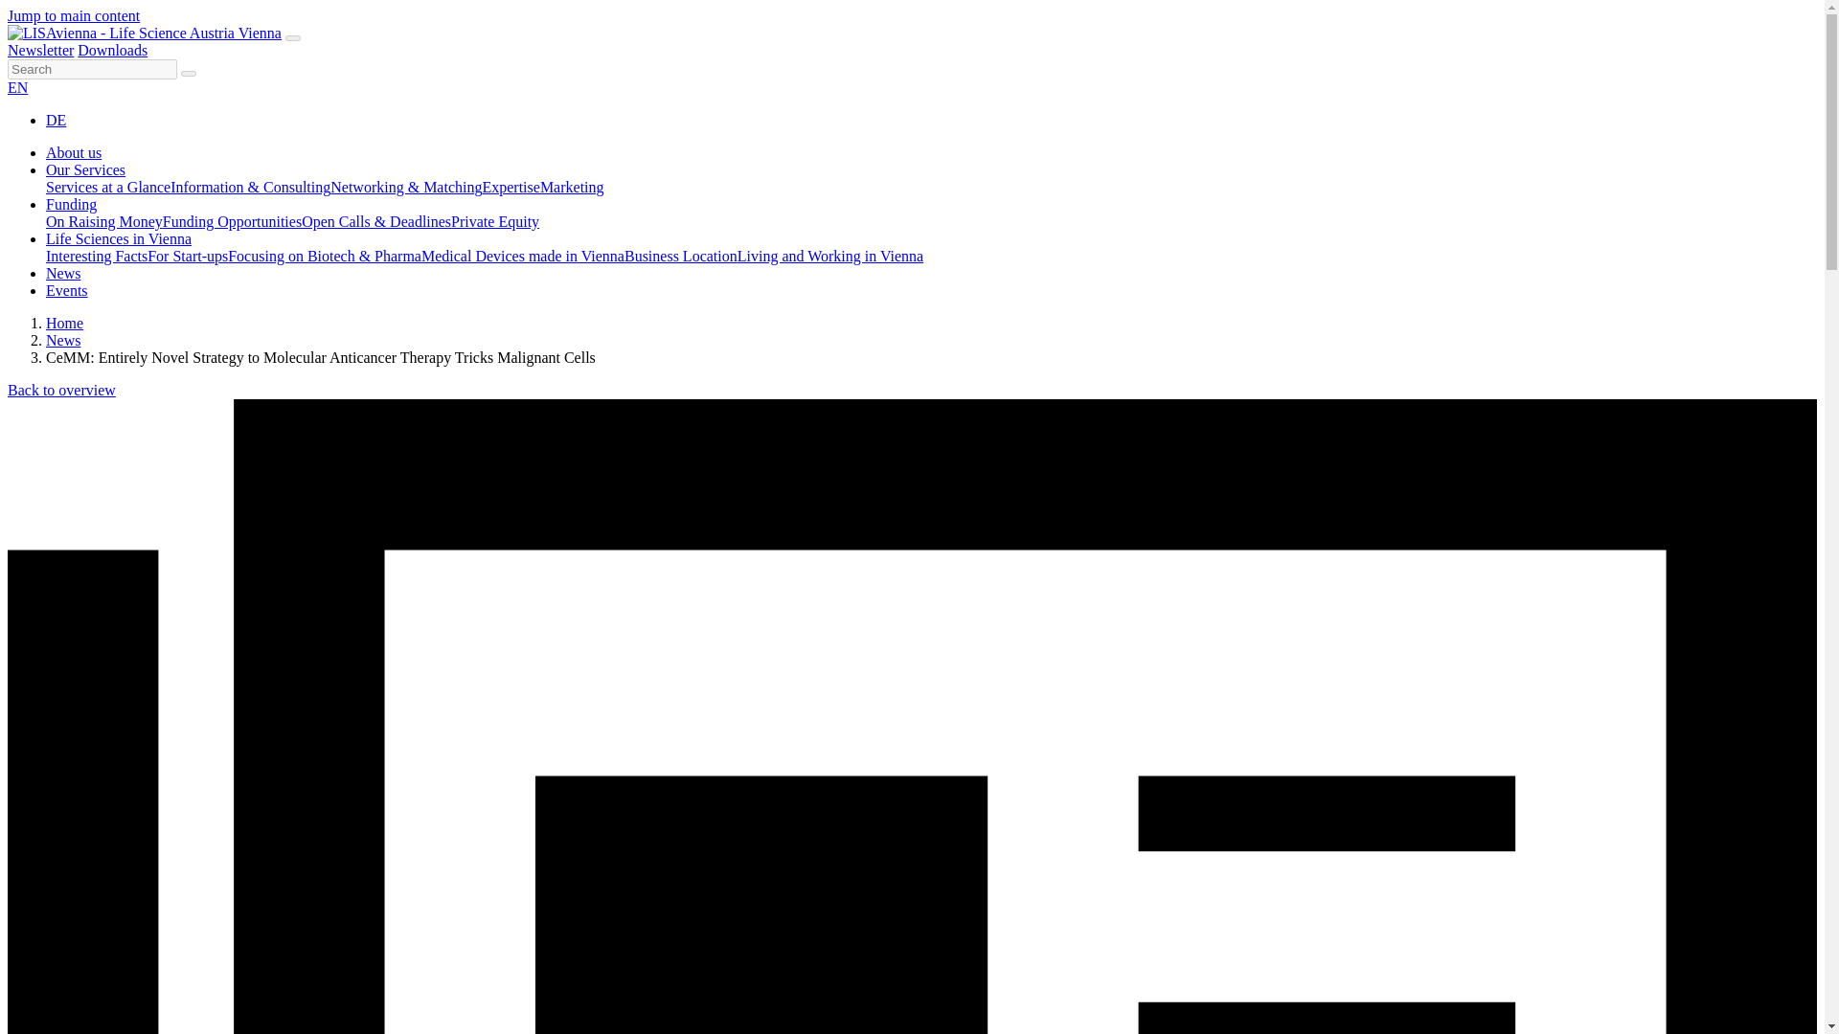  Describe the element at coordinates (494, 220) in the screenshot. I see `Private Equity` at that location.